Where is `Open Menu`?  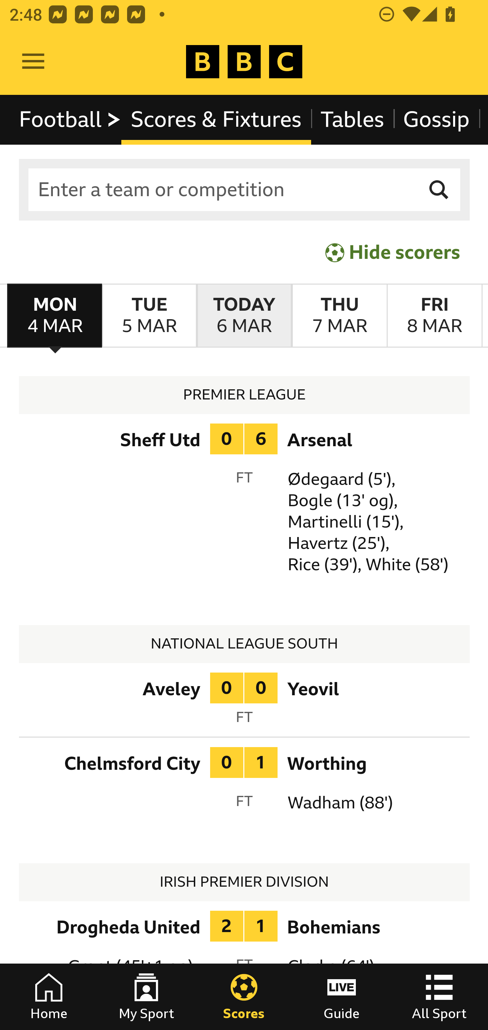
Open Menu is located at coordinates (33, 62).